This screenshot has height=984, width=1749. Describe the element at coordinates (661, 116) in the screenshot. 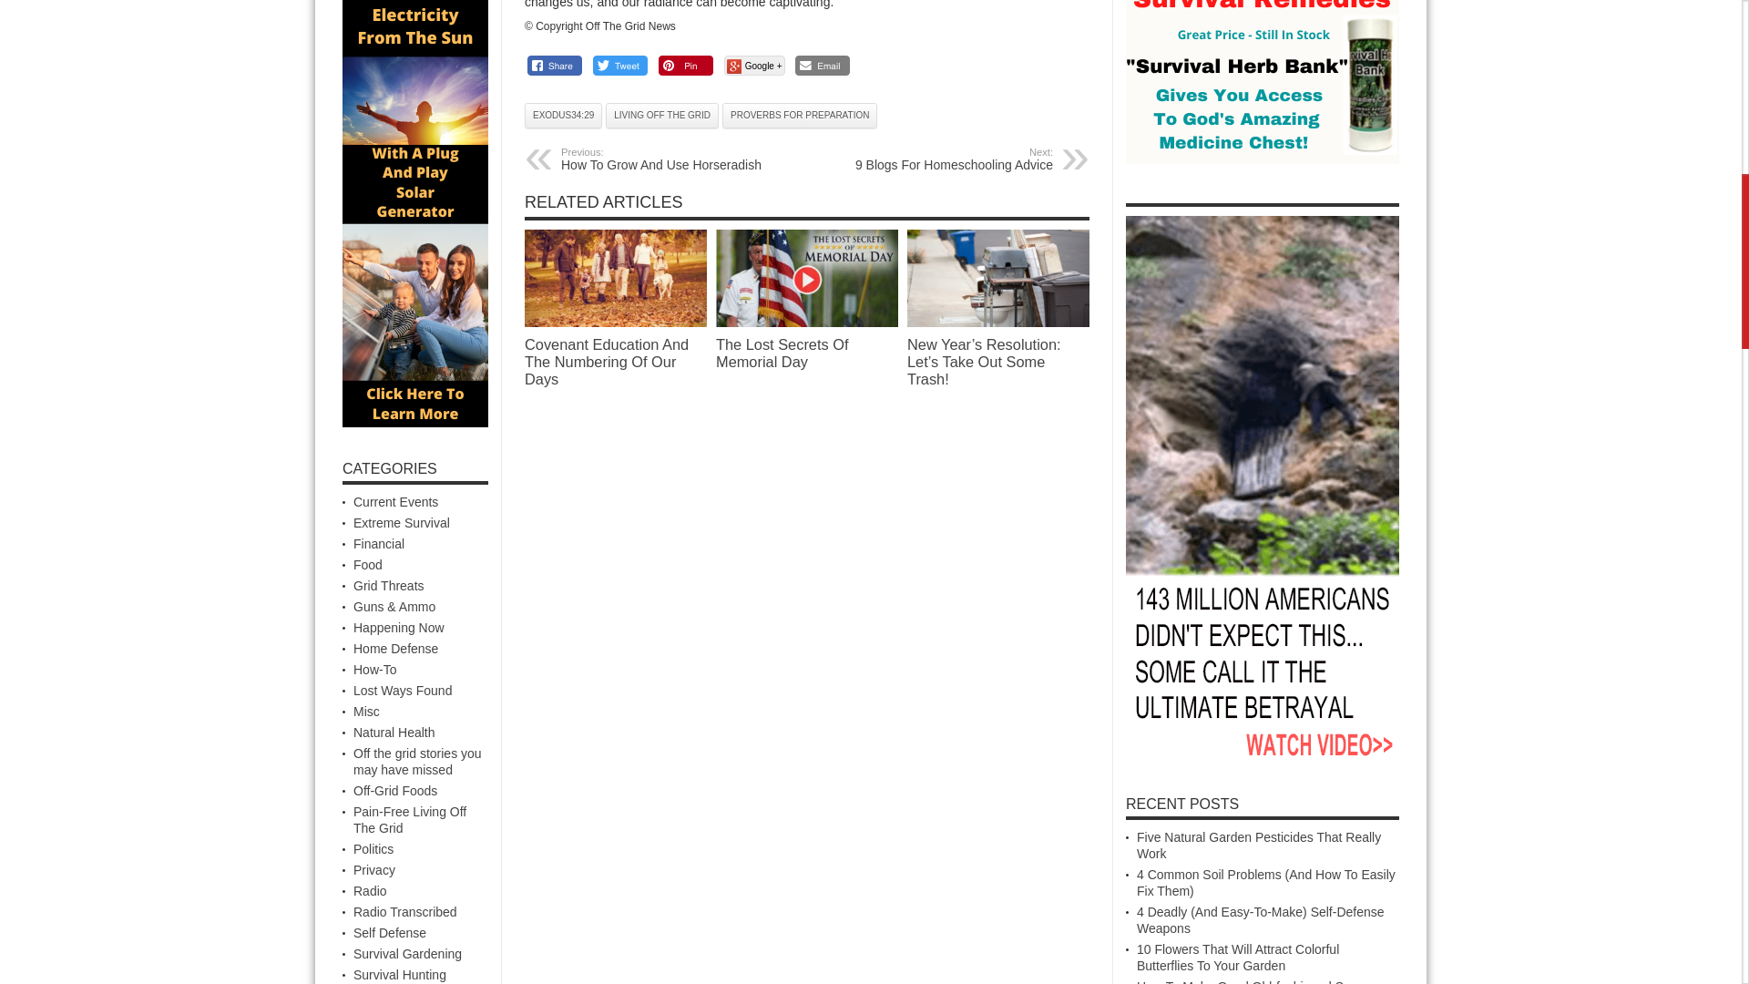

I see `Permalink to The Lost Secrets Of Memorial Day` at that location.